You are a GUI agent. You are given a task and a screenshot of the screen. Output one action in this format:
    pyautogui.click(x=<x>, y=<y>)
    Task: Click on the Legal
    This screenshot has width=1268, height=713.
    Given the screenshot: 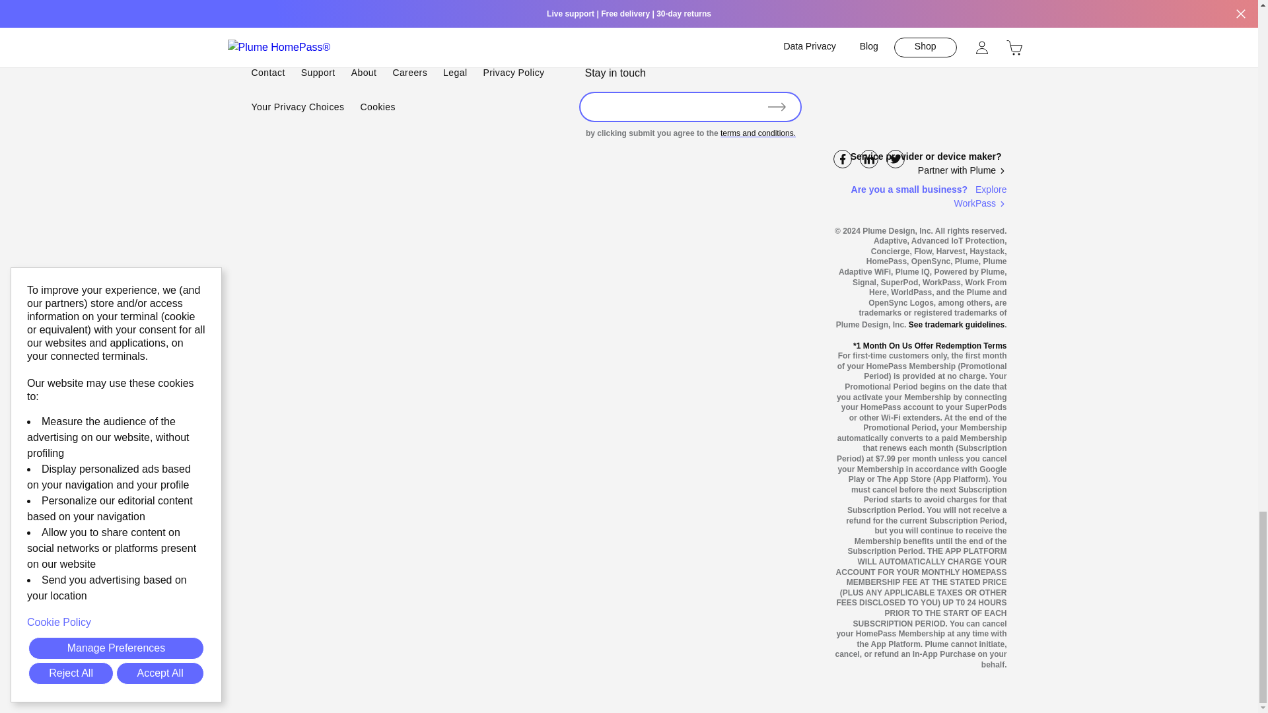 What is the action you would take?
    pyautogui.click(x=454, y=73)
    